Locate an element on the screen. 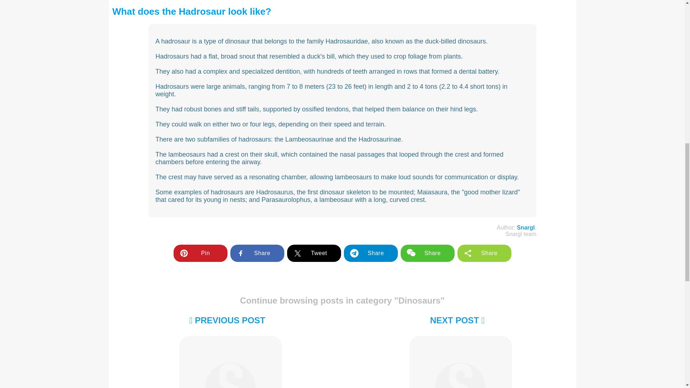 The height and width of the screenshot is (388, 690). Ventogyrus is located at coordinates (230, 361).